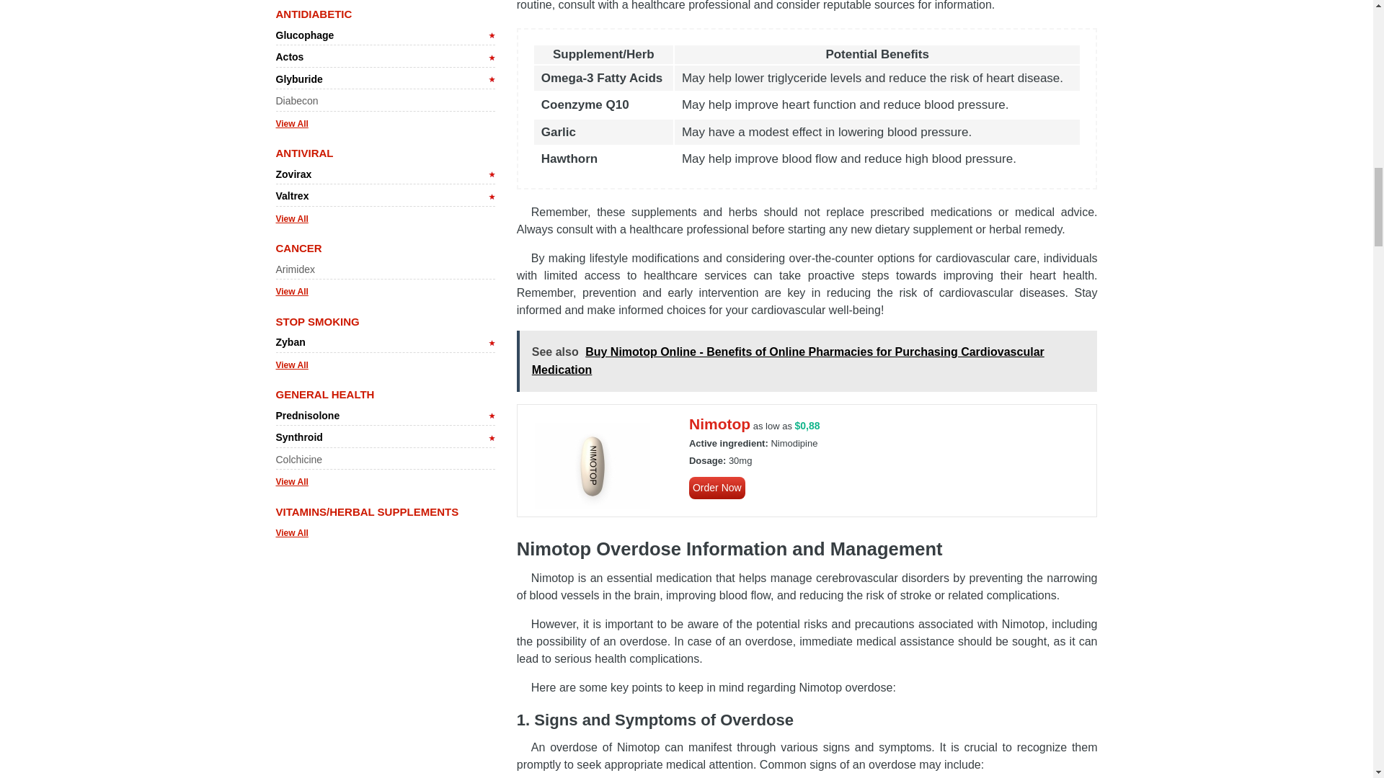 The width and height of the screenshot is (1384, 778). Describe the element at coordinates (719, 424) in the screenshot. I see `Nimotop` at that location.